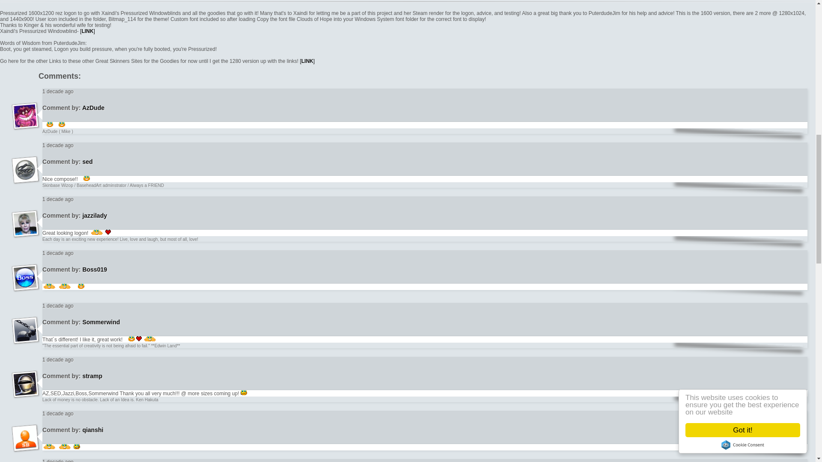 Image resolution: width=822 pixels, height=462 pixels. I want to click on Profile of member stramp, so click(94, 215).